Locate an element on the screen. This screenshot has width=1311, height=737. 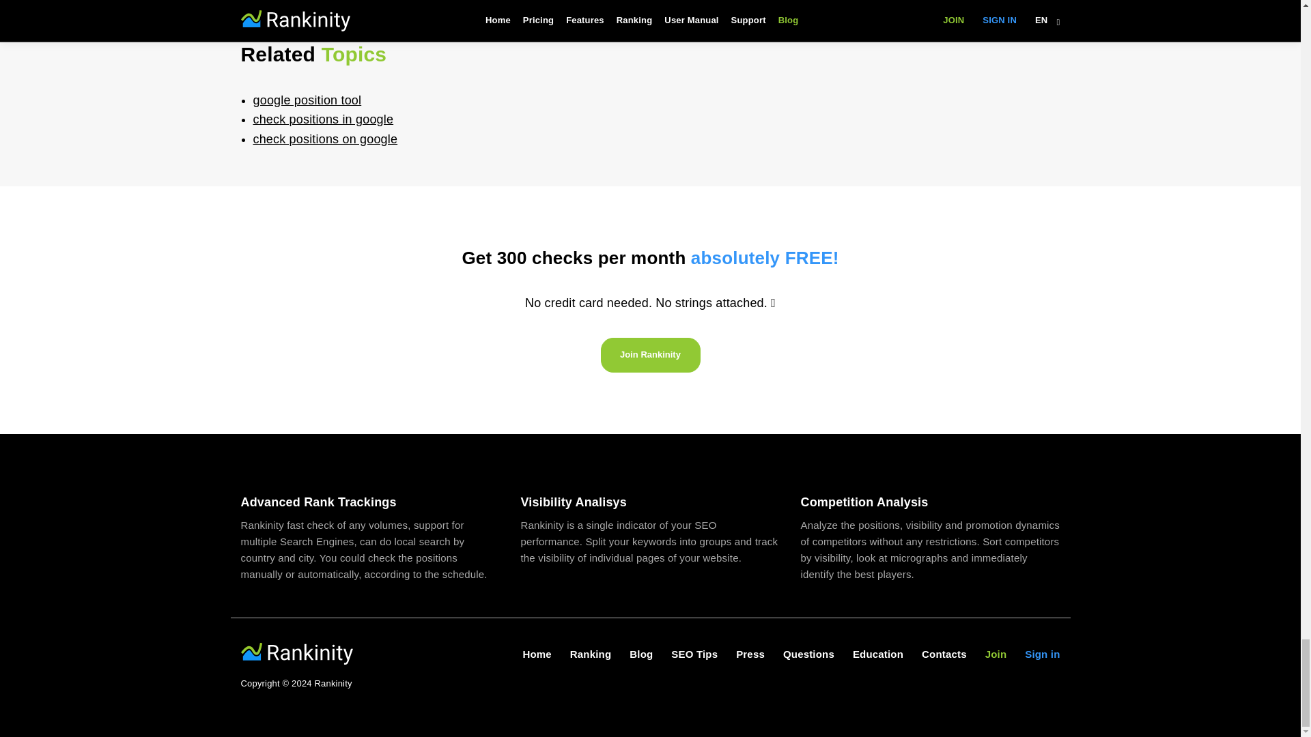
Contacts is located at coordinates (944, 654).